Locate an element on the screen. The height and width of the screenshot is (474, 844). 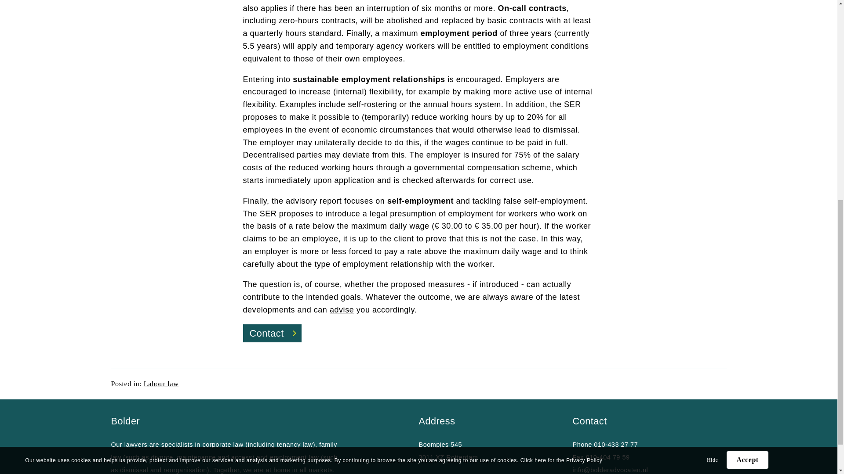
corporate law is located at coordinates (222, 444).